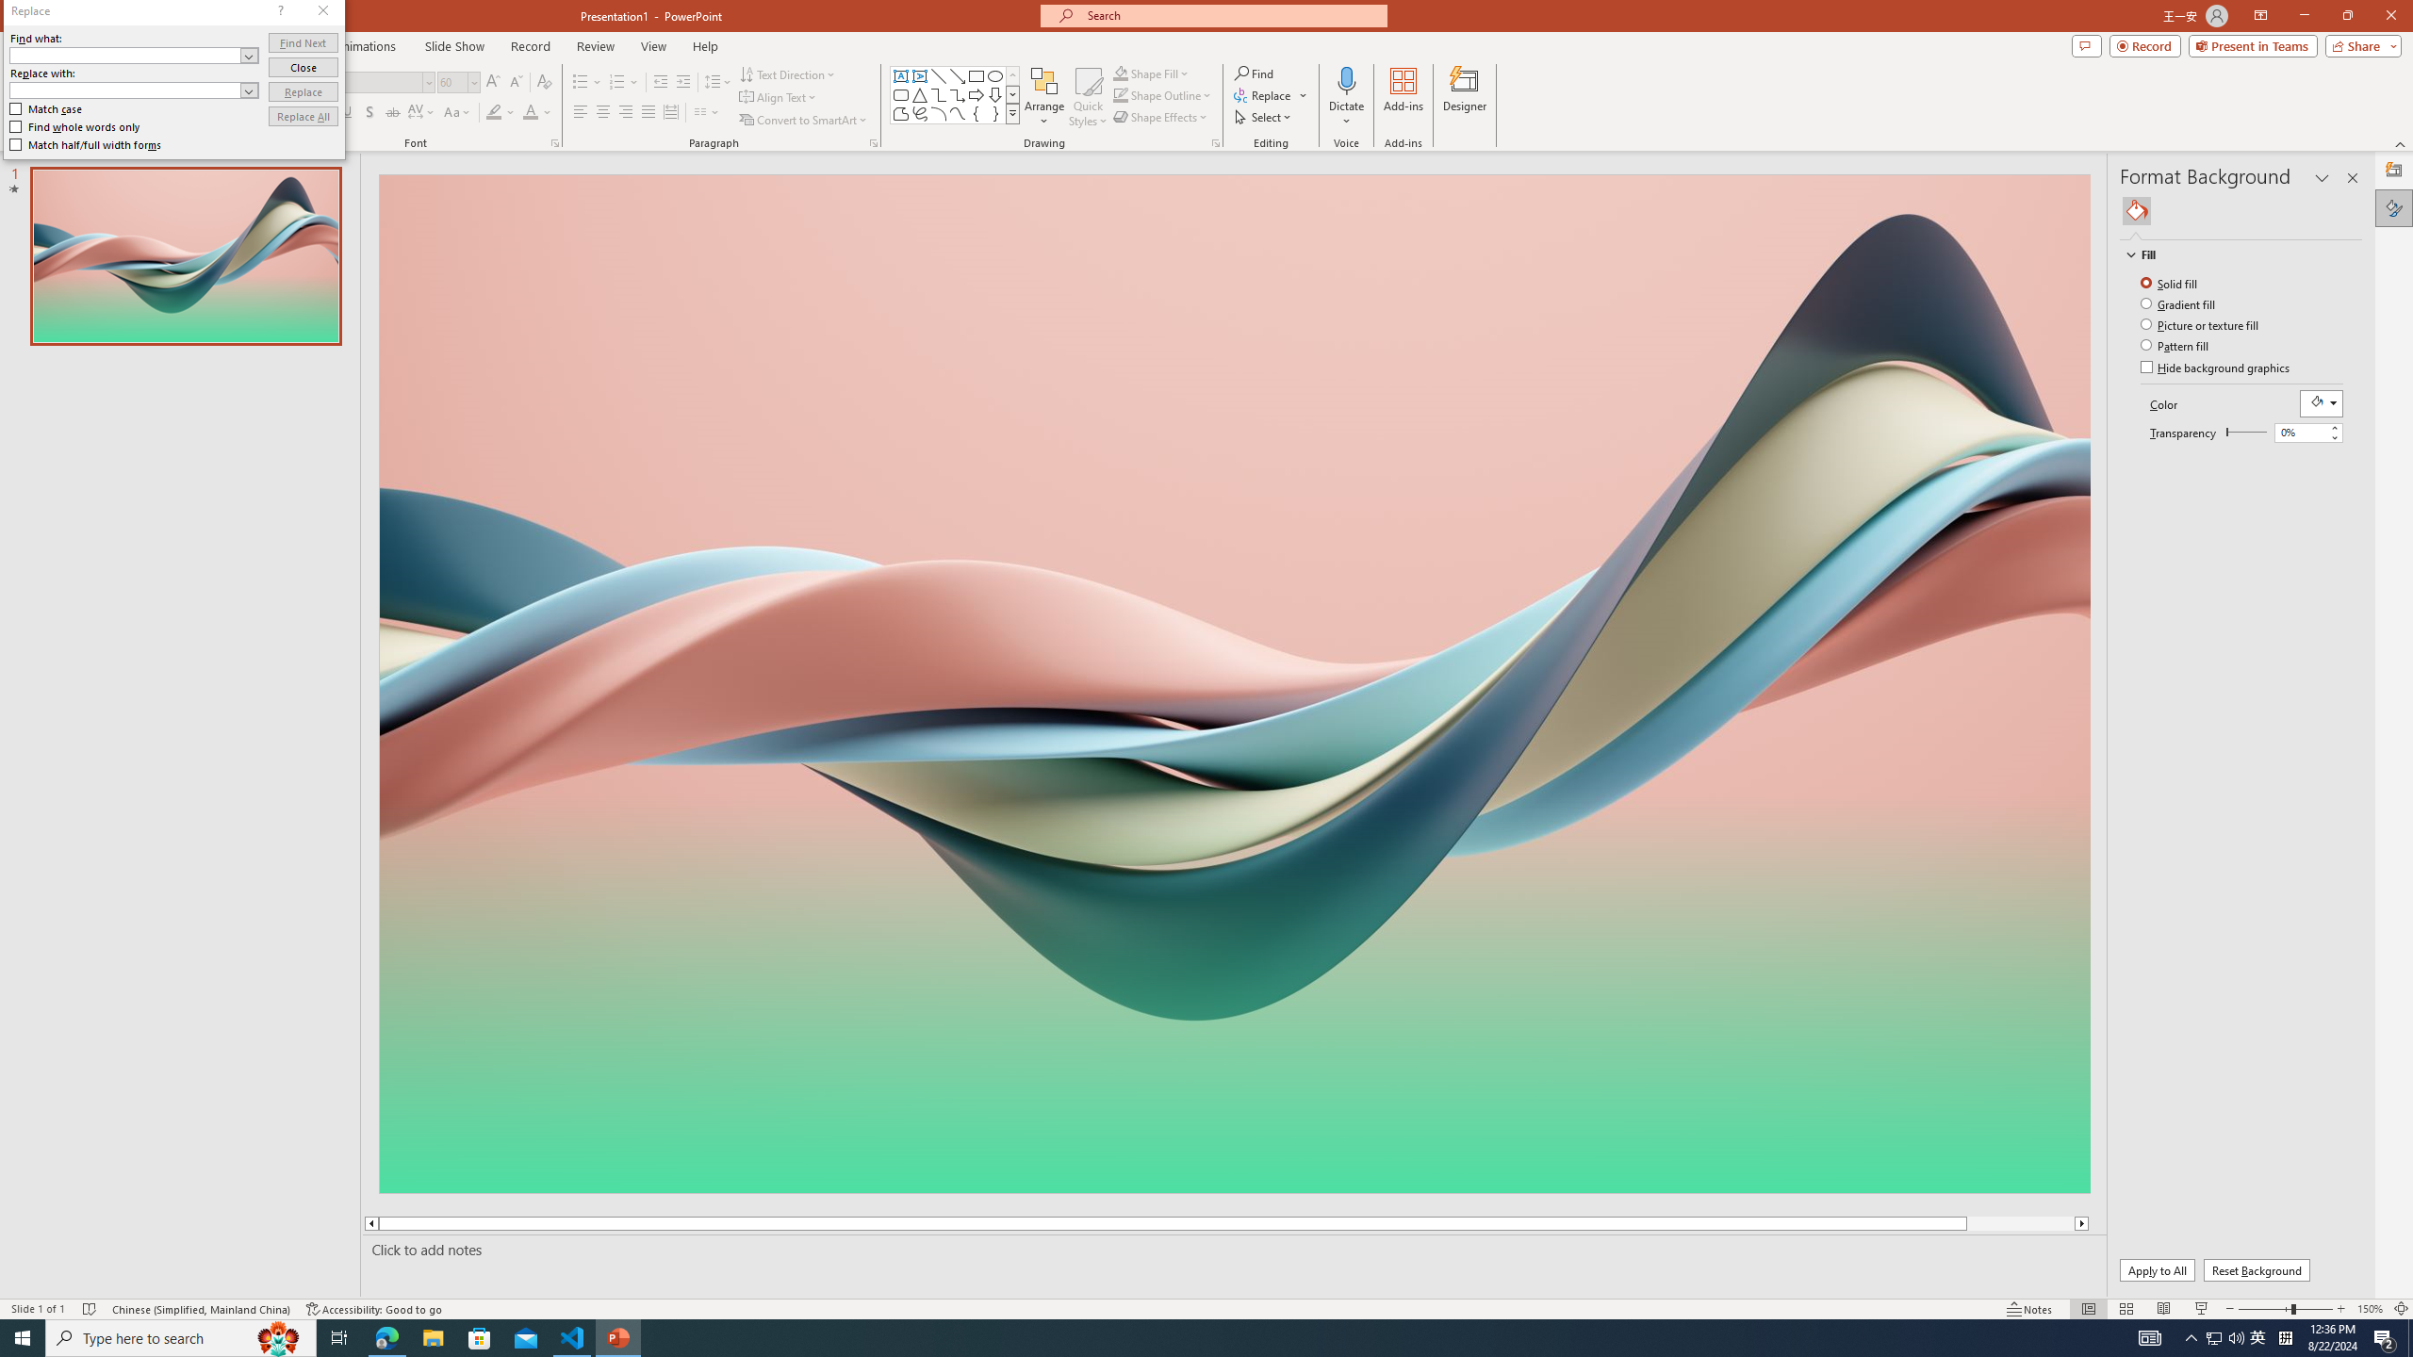 The image size is (2413, 1357). I want to click on Gradient fill, so click(2179, 303).